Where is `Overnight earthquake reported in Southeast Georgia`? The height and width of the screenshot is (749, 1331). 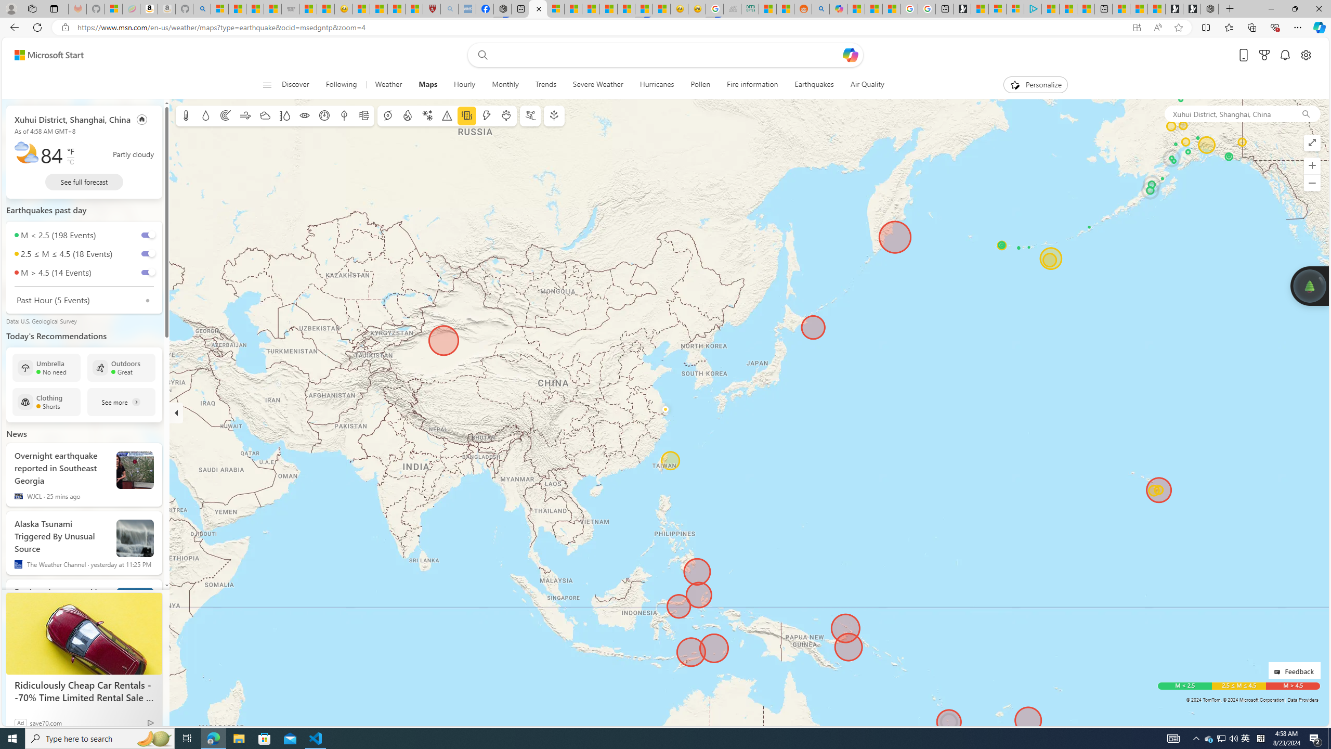
Overnight earthquake reported in Southeast Georgia is located at coordinates (135, 470).